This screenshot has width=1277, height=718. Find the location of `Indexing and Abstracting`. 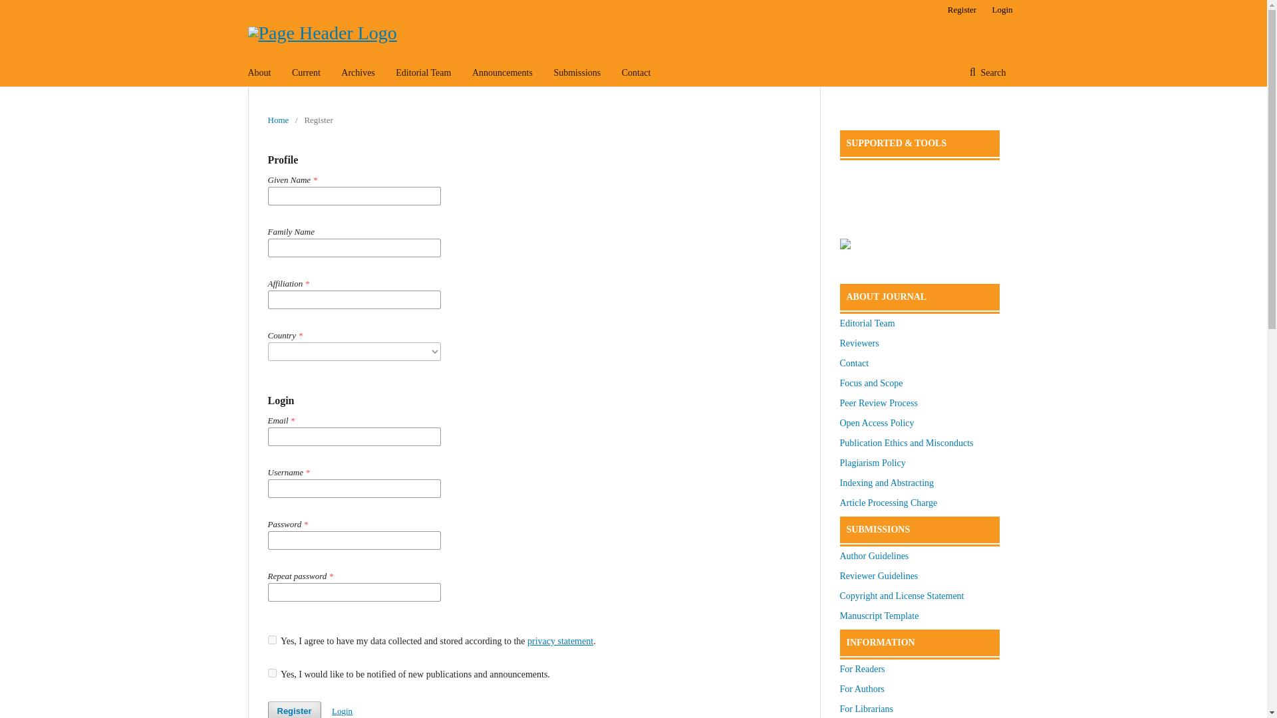

Indexing and Abstracting is located at coordinates (886, 483).